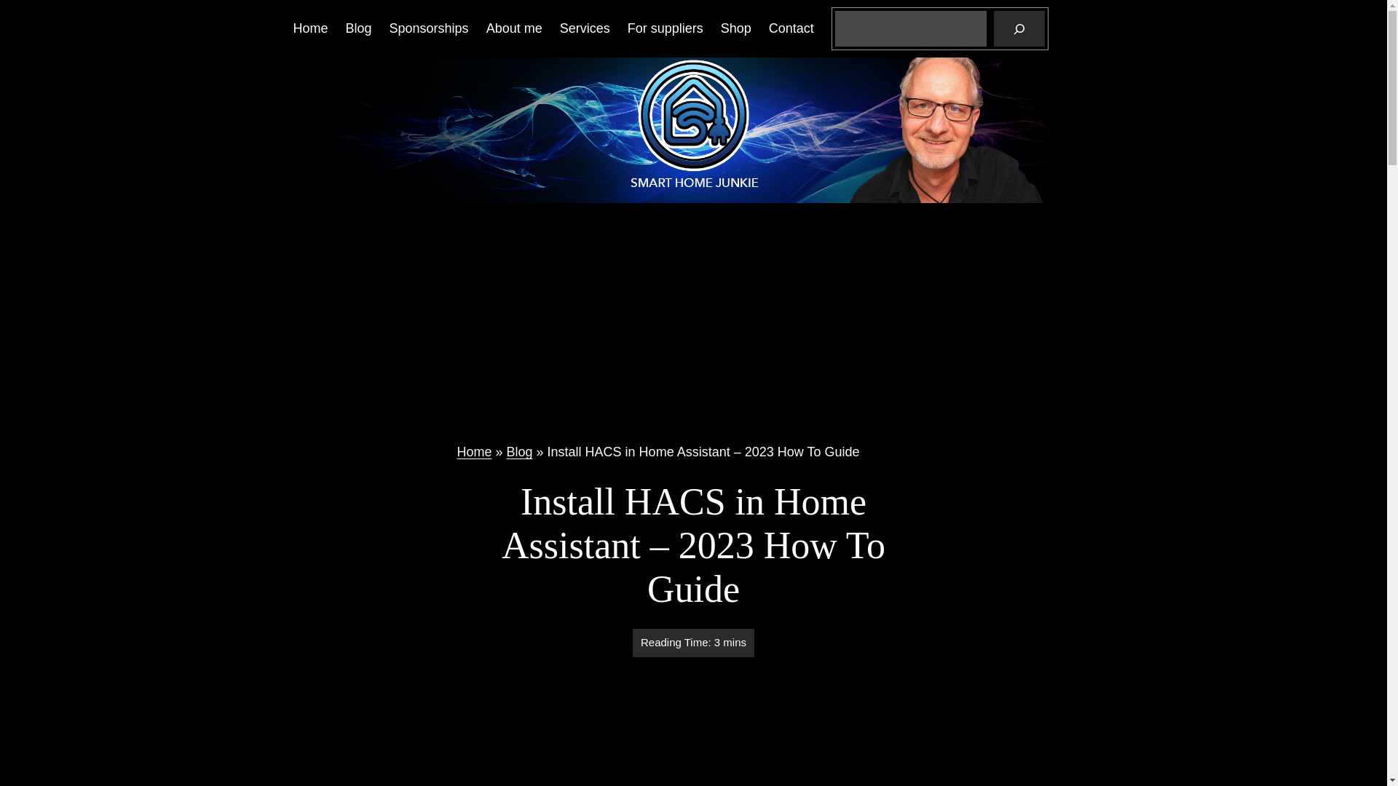 Image resolution: width=1398 pixels, height=786 pixels. I want to click on Contact, so click(791, 28).